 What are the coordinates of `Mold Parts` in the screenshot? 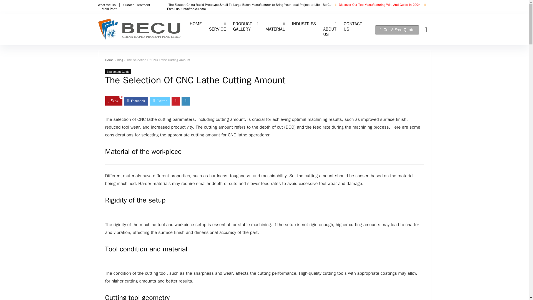 It's located at (109, 9).